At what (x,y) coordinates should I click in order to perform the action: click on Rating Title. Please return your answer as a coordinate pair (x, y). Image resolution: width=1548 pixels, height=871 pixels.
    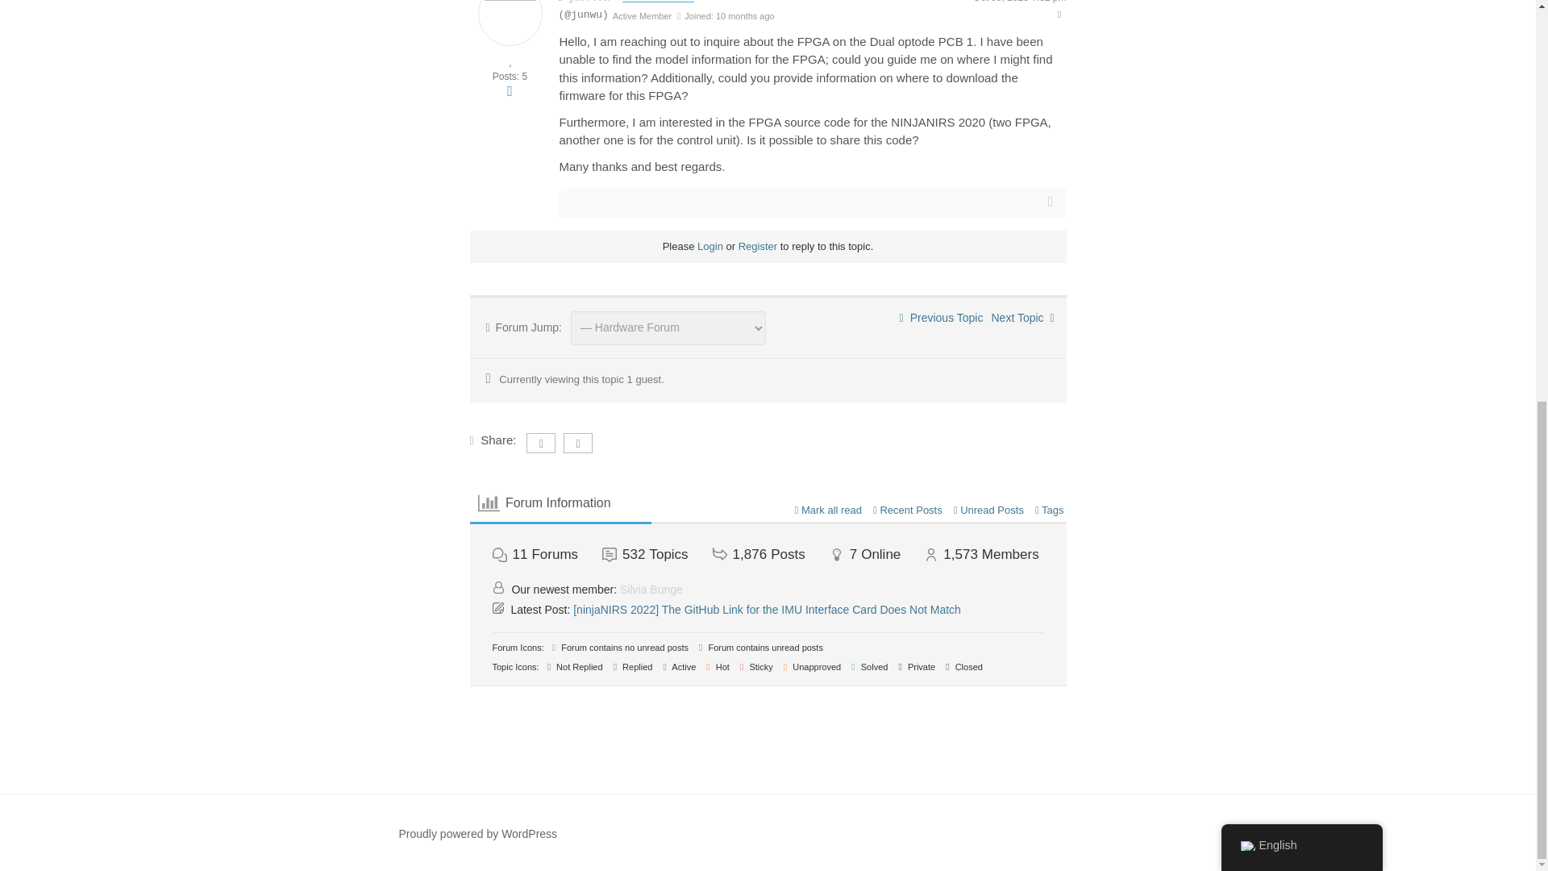
    Looking at the image, I should click on (642, 16).